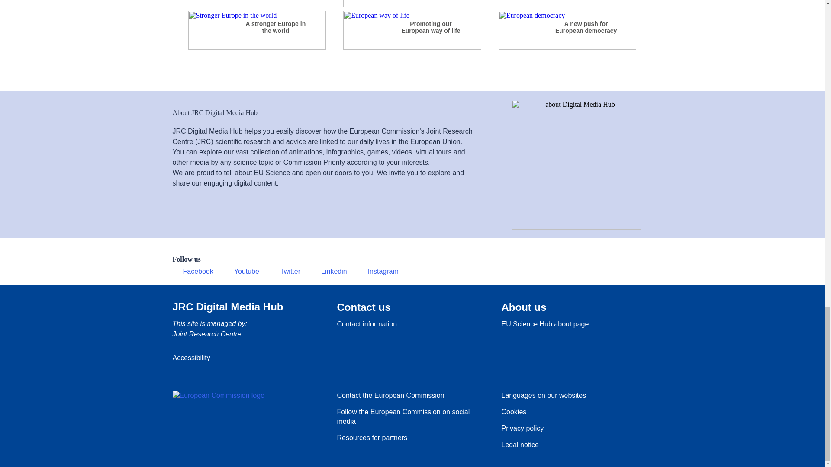 The image size is (831, 467). I want to click on European Commission, so click(218, 395).